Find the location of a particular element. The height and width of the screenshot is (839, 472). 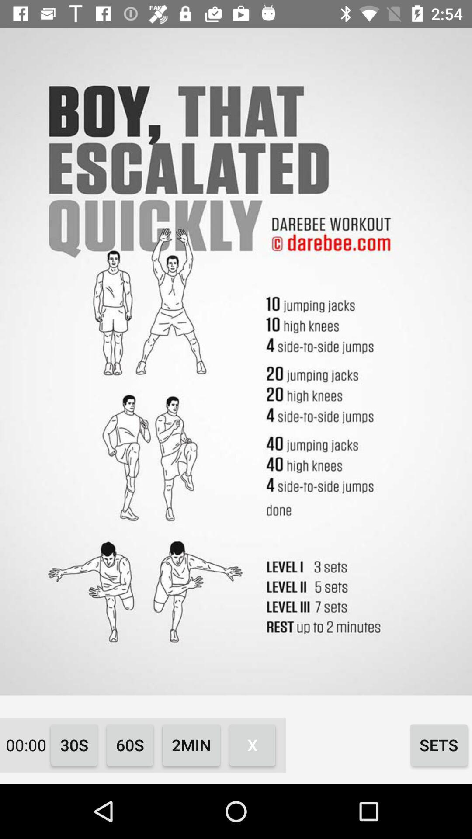

turn on the icon next to the 00:00 is located at coordinates (74, 745).